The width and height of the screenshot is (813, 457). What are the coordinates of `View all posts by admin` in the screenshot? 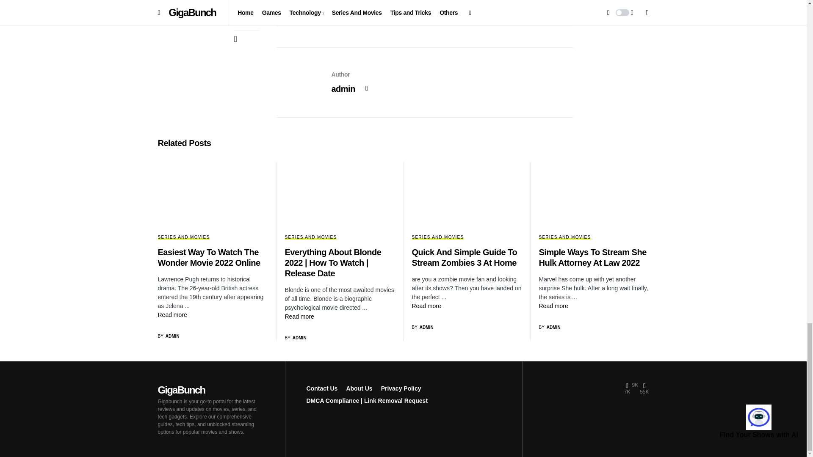 It's located at (549, 327).